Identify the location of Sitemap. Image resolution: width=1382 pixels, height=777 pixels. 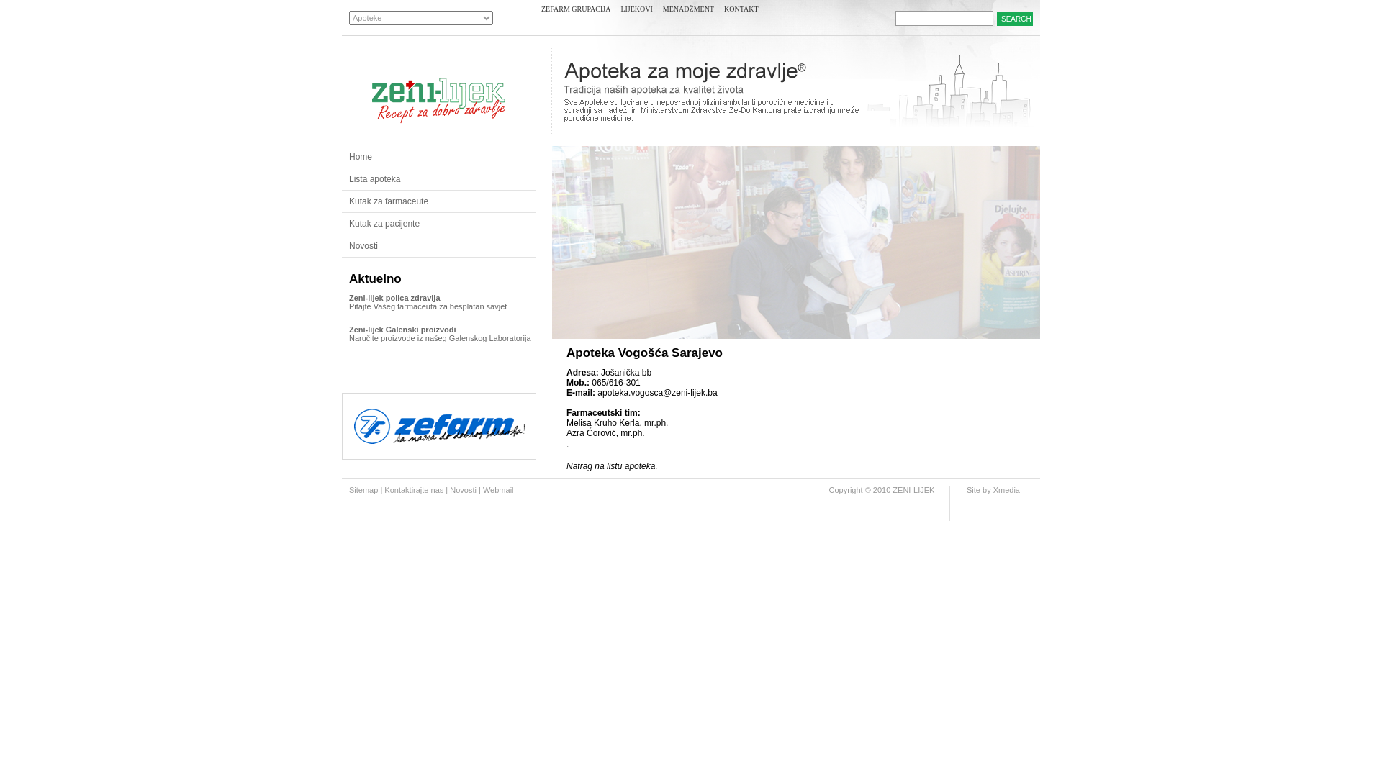
(363, 490).